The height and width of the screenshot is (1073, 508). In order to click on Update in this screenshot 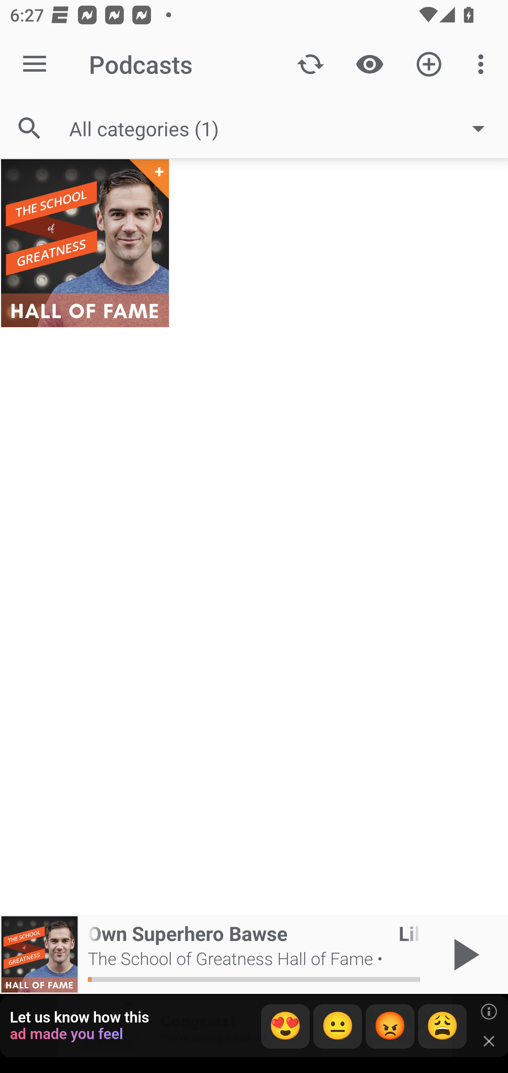, I will do `click(310, 64)`.